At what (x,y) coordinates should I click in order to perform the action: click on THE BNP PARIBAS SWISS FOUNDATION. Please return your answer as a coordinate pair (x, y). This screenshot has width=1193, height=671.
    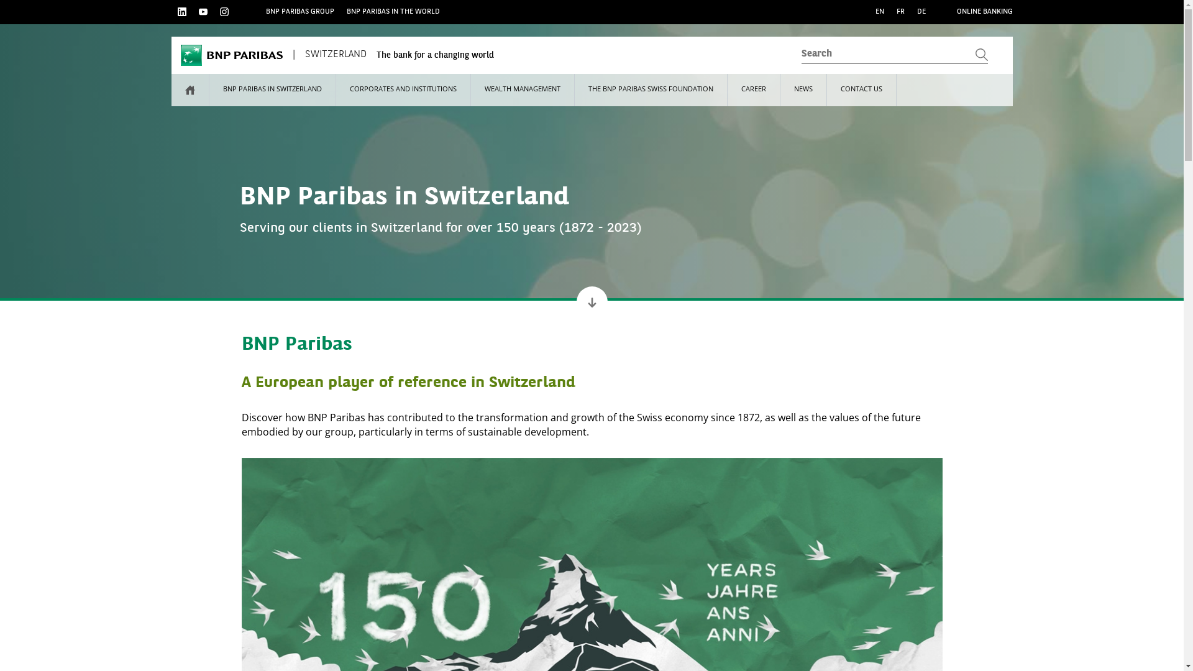
    Looking at the image, I should click on (650, 90).